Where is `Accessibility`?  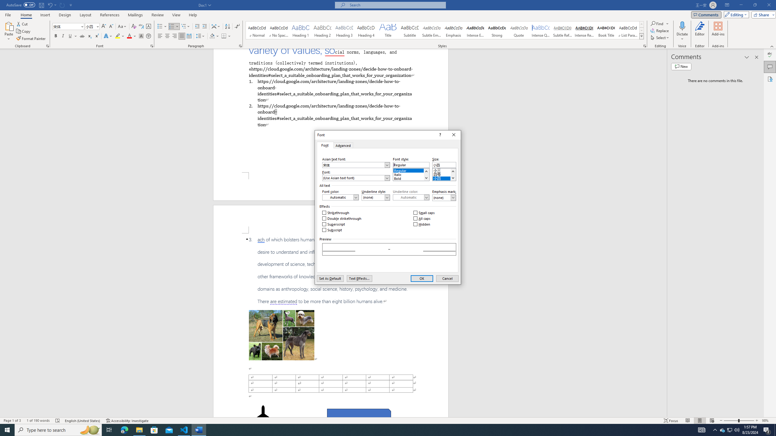
Accessibility is located at coordinates (770, 79).